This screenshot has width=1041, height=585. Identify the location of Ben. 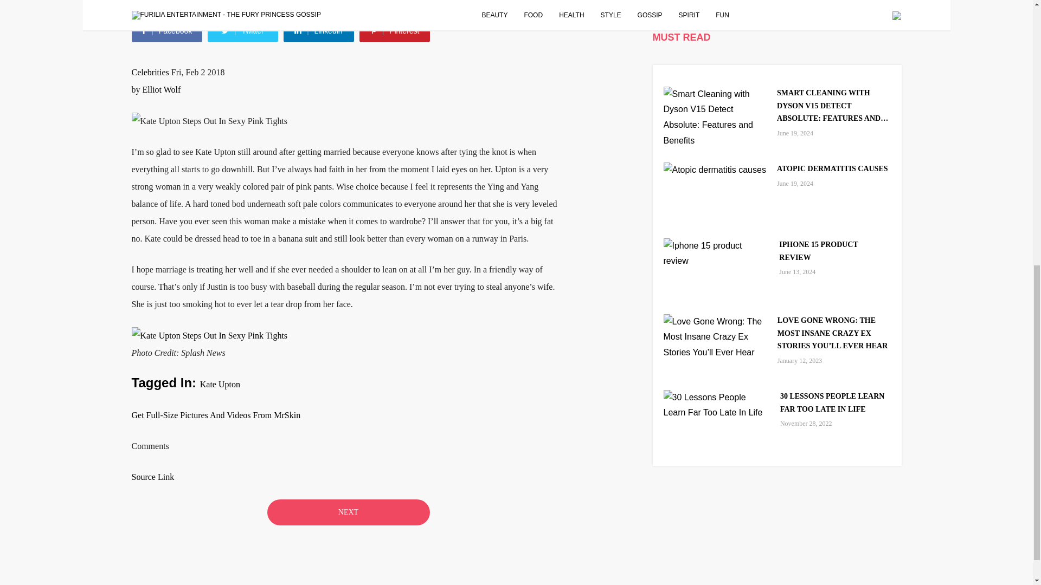
(140, 3).